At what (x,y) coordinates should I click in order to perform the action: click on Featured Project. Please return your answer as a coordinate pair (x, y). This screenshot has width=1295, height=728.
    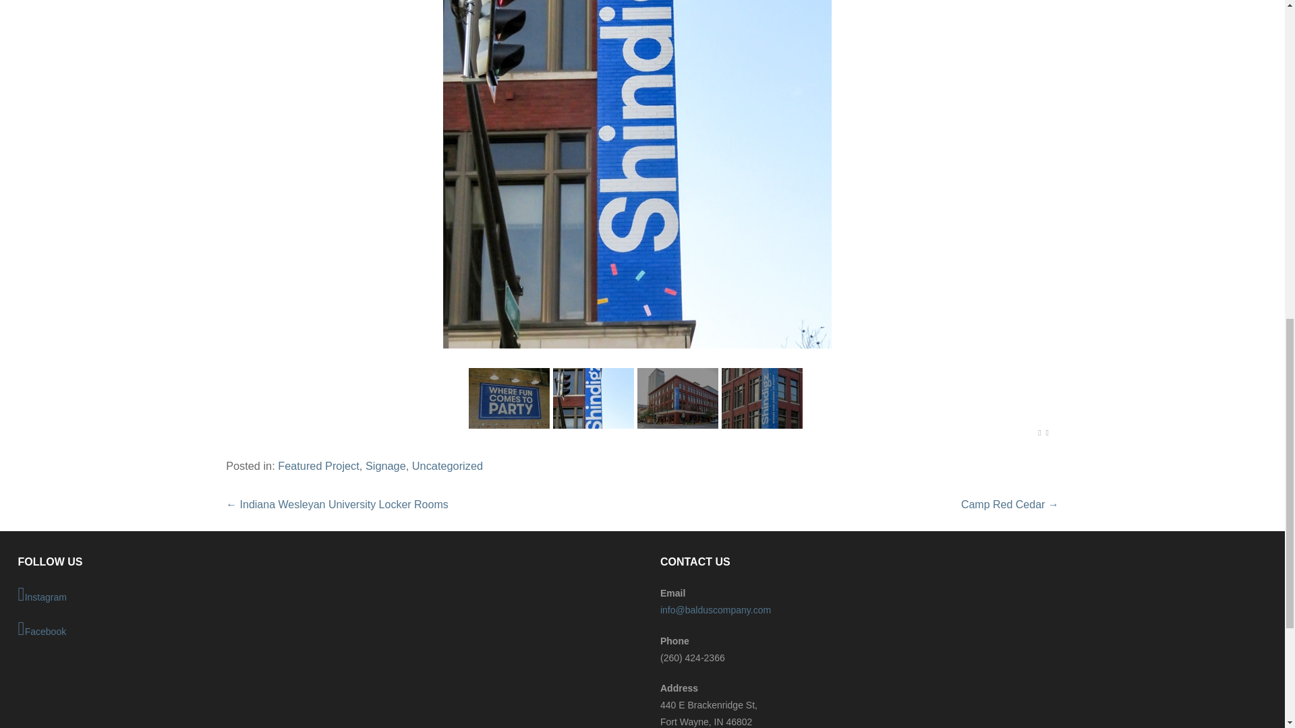
    Looking at the image, I should click on (318, 465).